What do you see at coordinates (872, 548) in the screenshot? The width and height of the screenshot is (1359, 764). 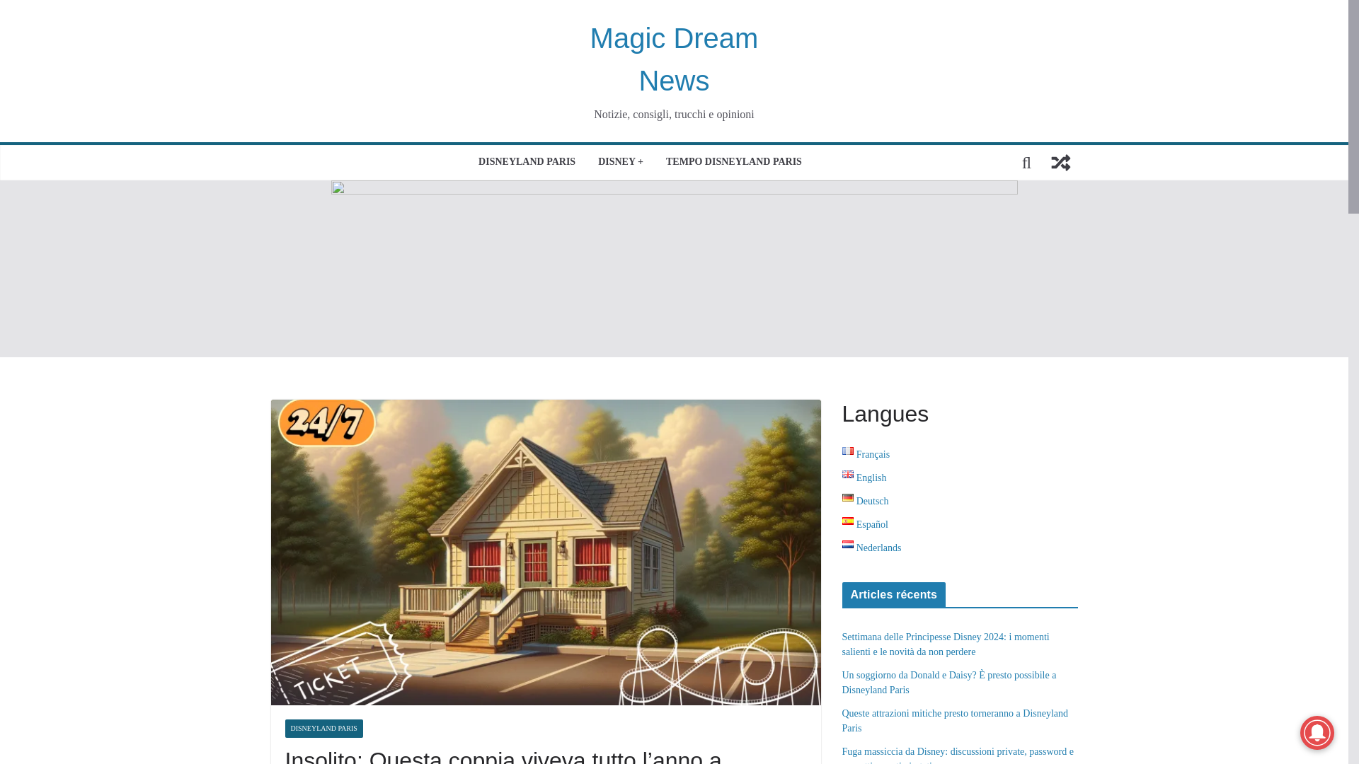 I see `Nederlands` at bounding box center [872, 548].